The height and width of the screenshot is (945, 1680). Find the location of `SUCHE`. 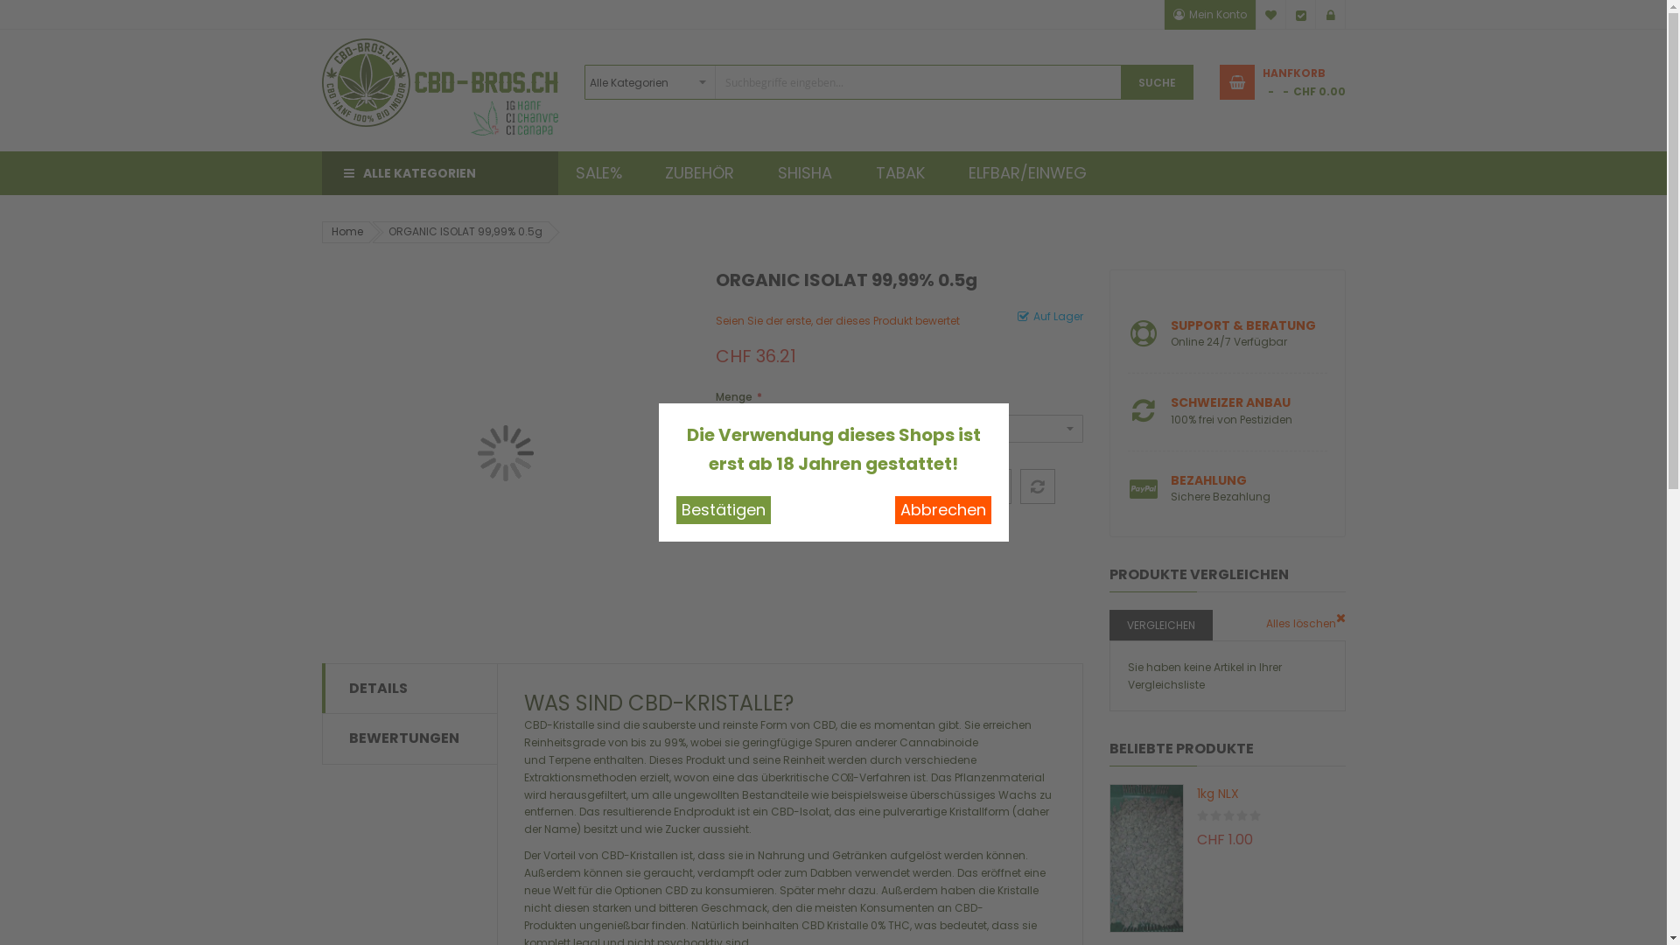

SUCHE is located at coordinates (1157, 82).